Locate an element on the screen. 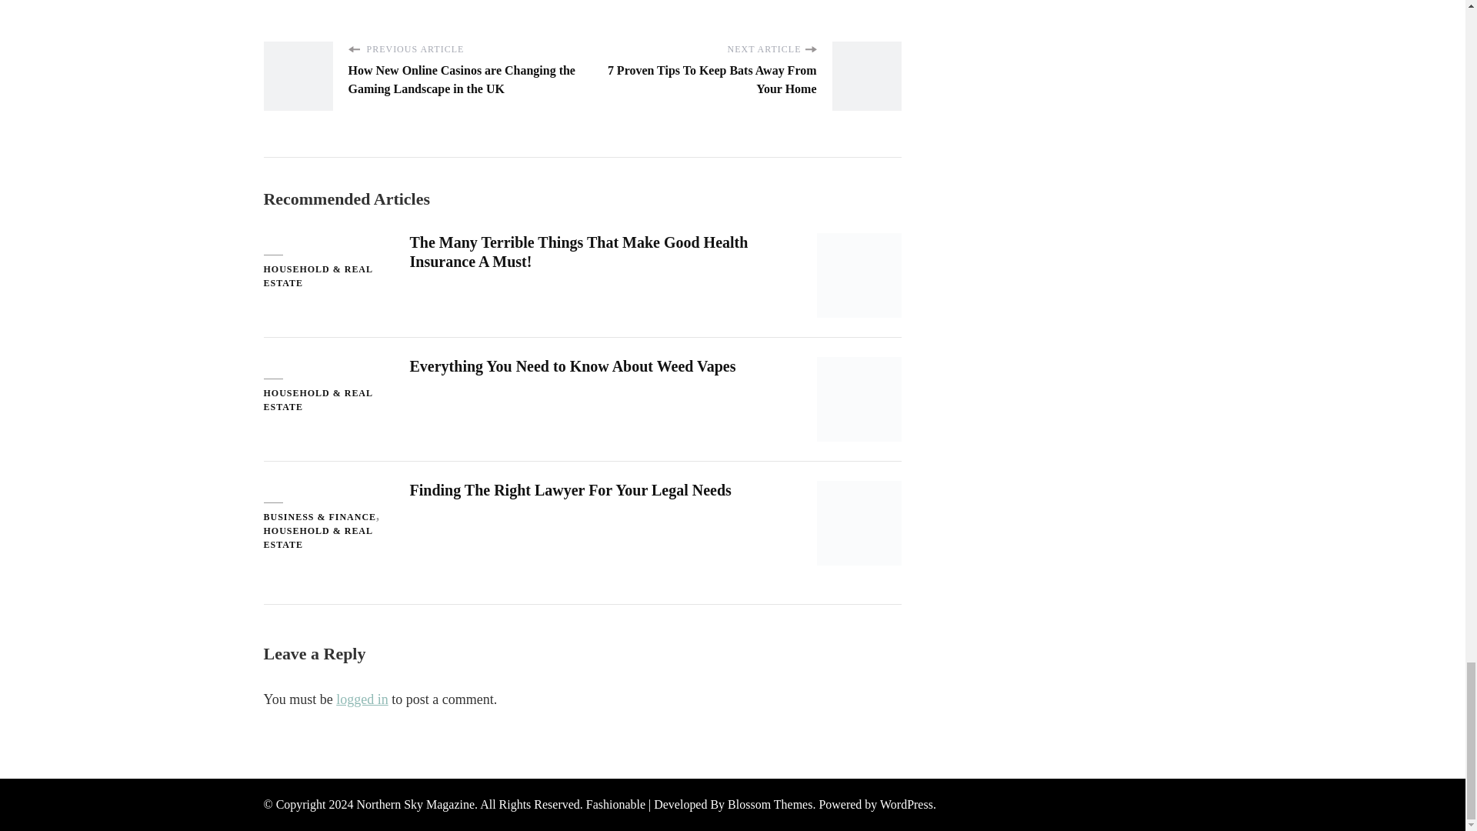  Everything You Need to Know About Weed Vapes is located at coordinates (572, 366).